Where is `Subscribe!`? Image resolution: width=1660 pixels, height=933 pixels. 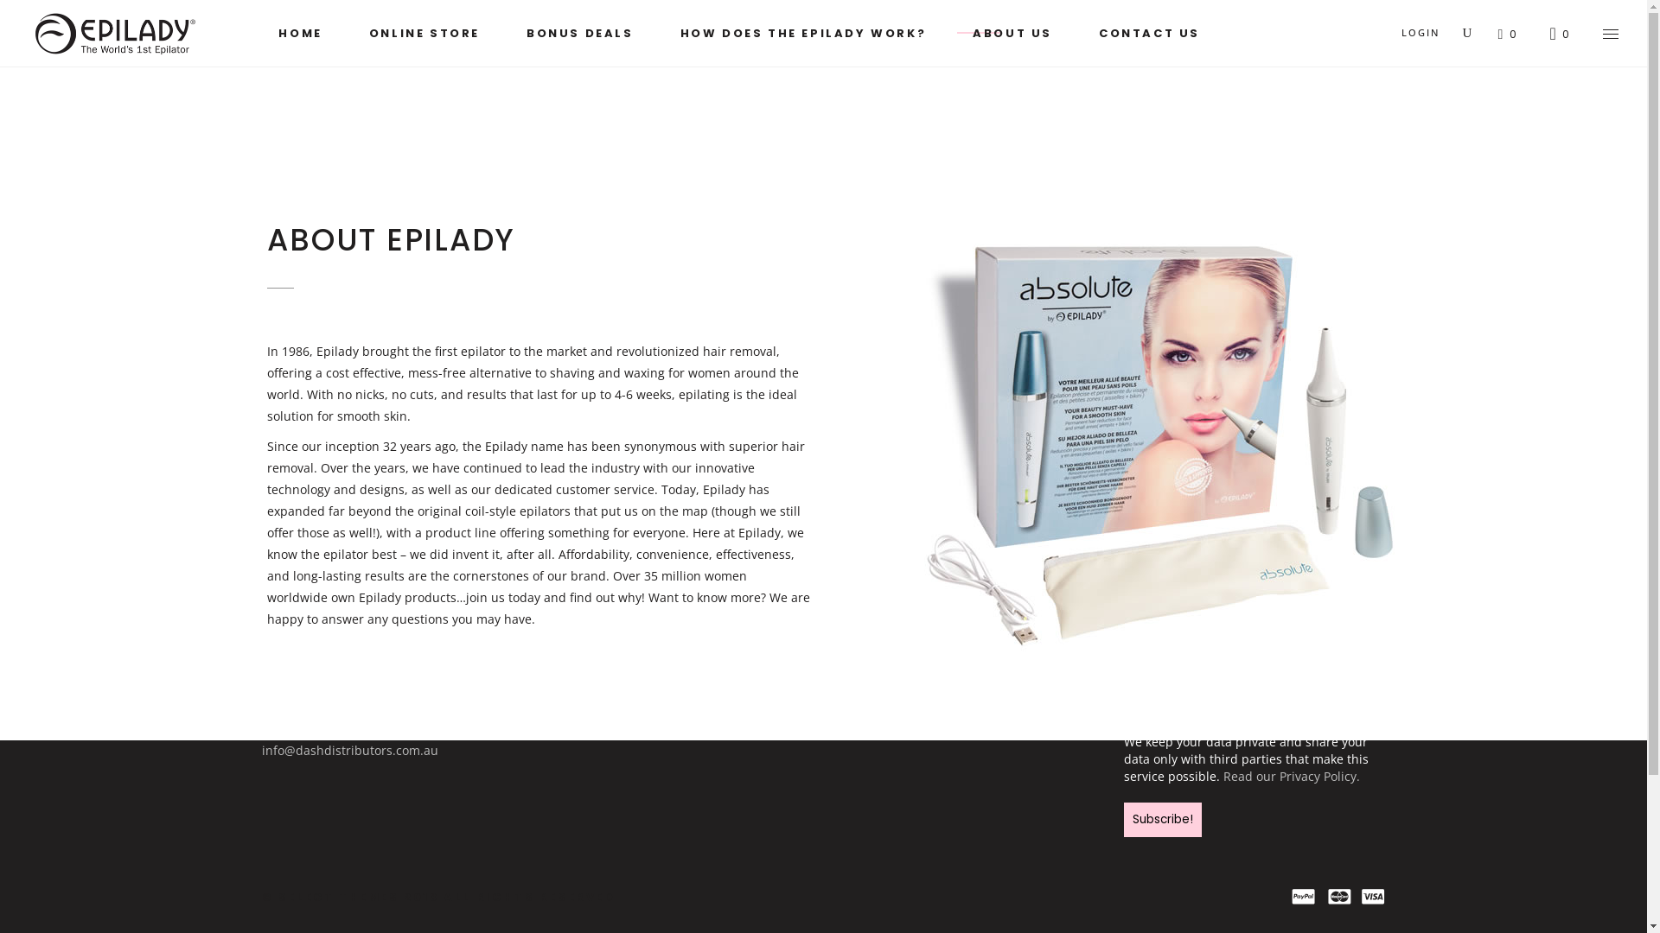 Subscribe! is located at coordinates (1163, 820).